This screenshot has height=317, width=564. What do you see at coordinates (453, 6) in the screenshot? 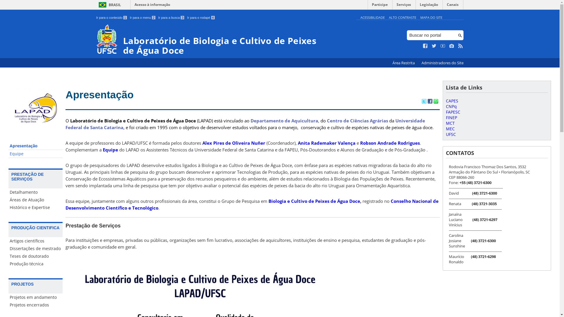
I see `Canais` at bounding box center [453, 6].